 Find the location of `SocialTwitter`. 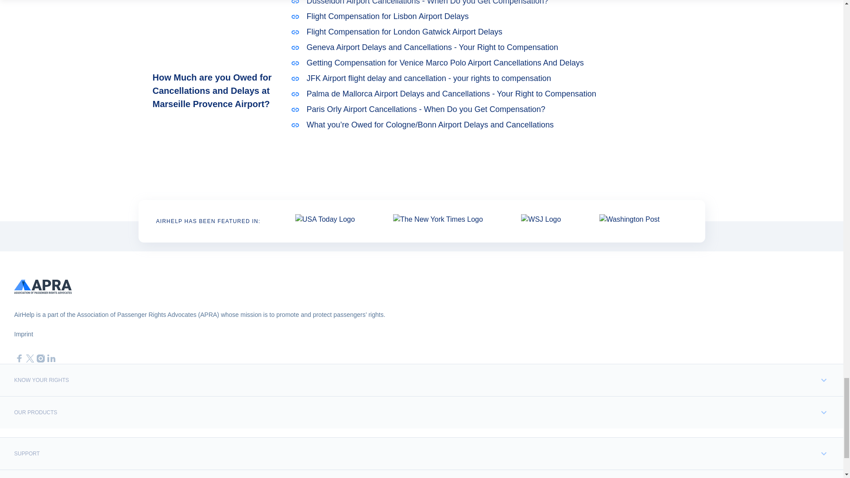

SocialTwitter is located at coordinates (30, 358).